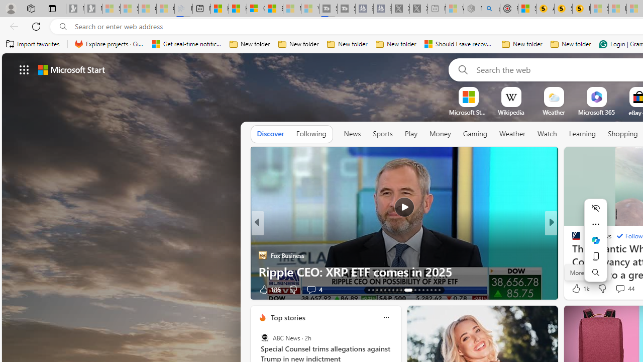  What do you see at coordinates (579, 289) in the screenshot?
I see `128 Like` at bounding box center [579, 289].